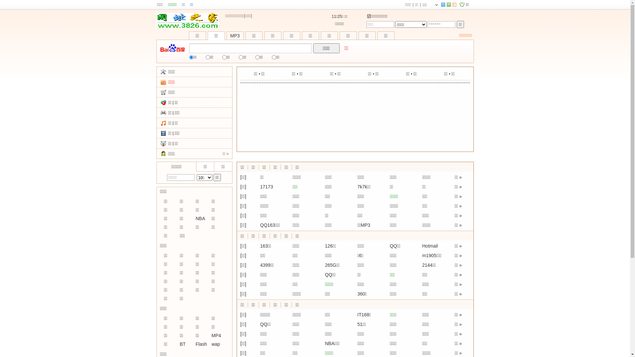  I want to click on MP4, so click(216, 336).